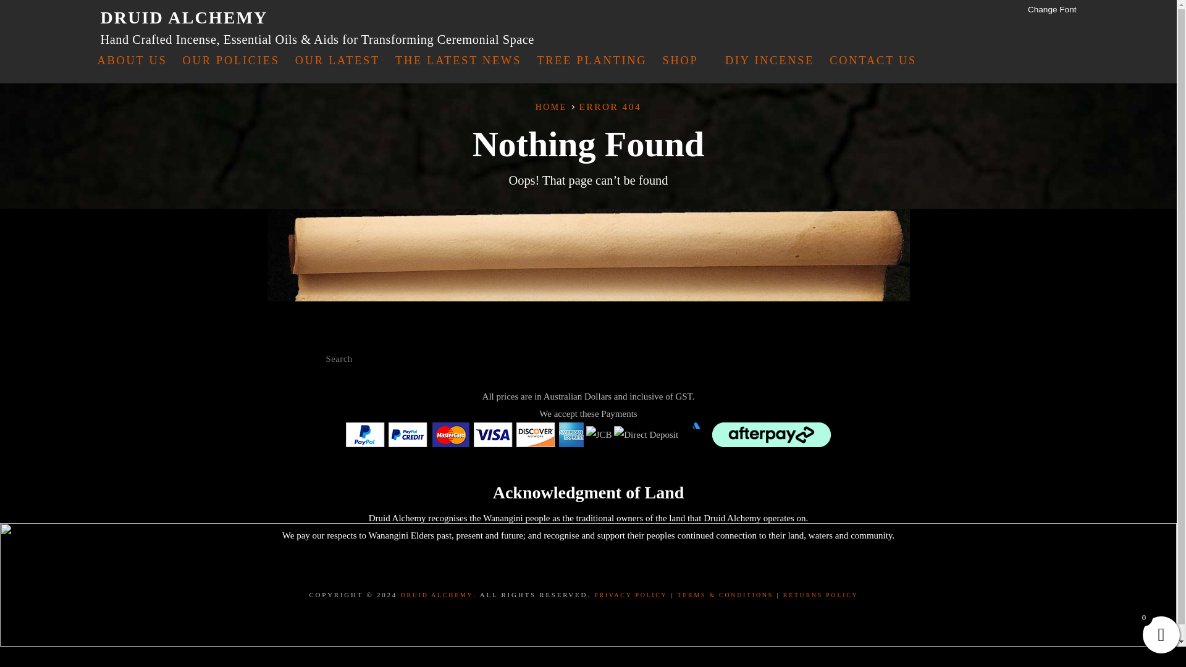 The width and height of the screenshot is (1186, 667). I want to click on DRUID ALCHEMY, so click(437, 594).